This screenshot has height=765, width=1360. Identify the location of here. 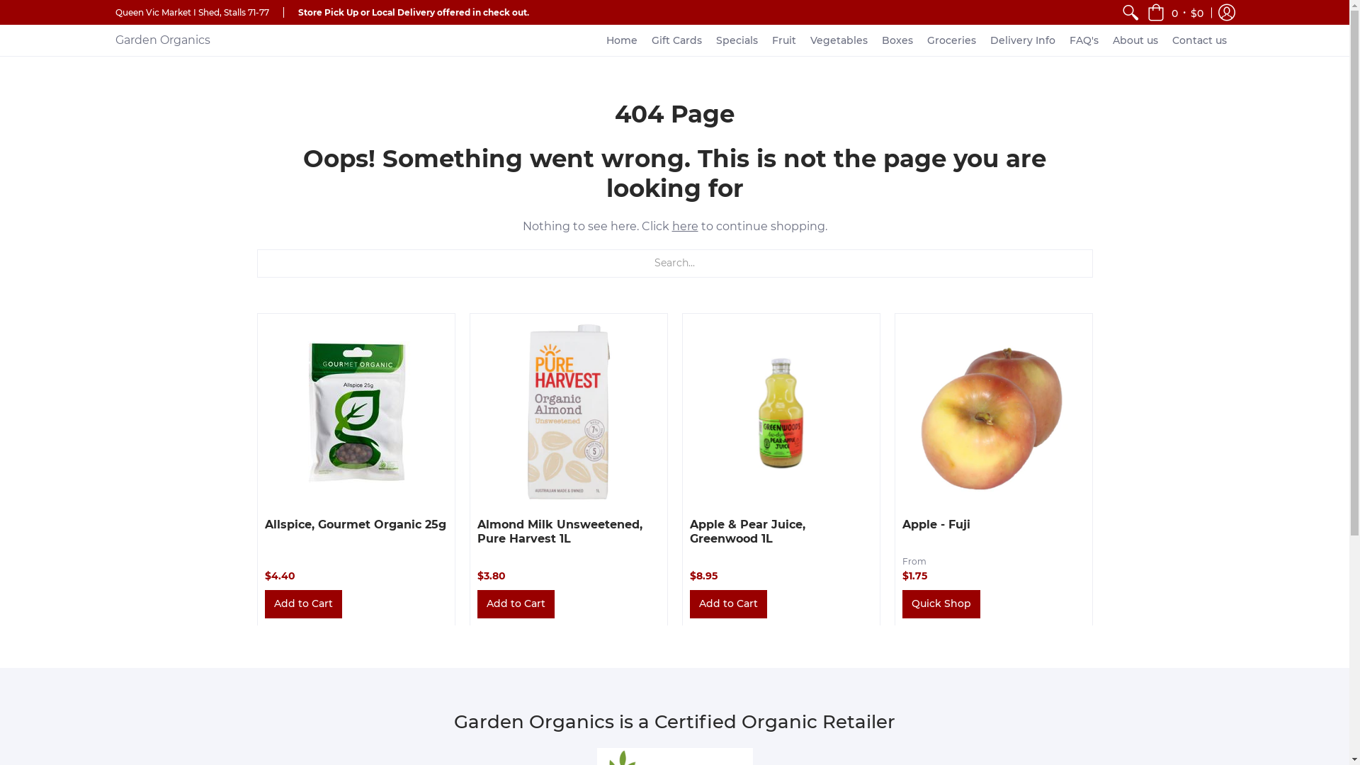
(684, 227).